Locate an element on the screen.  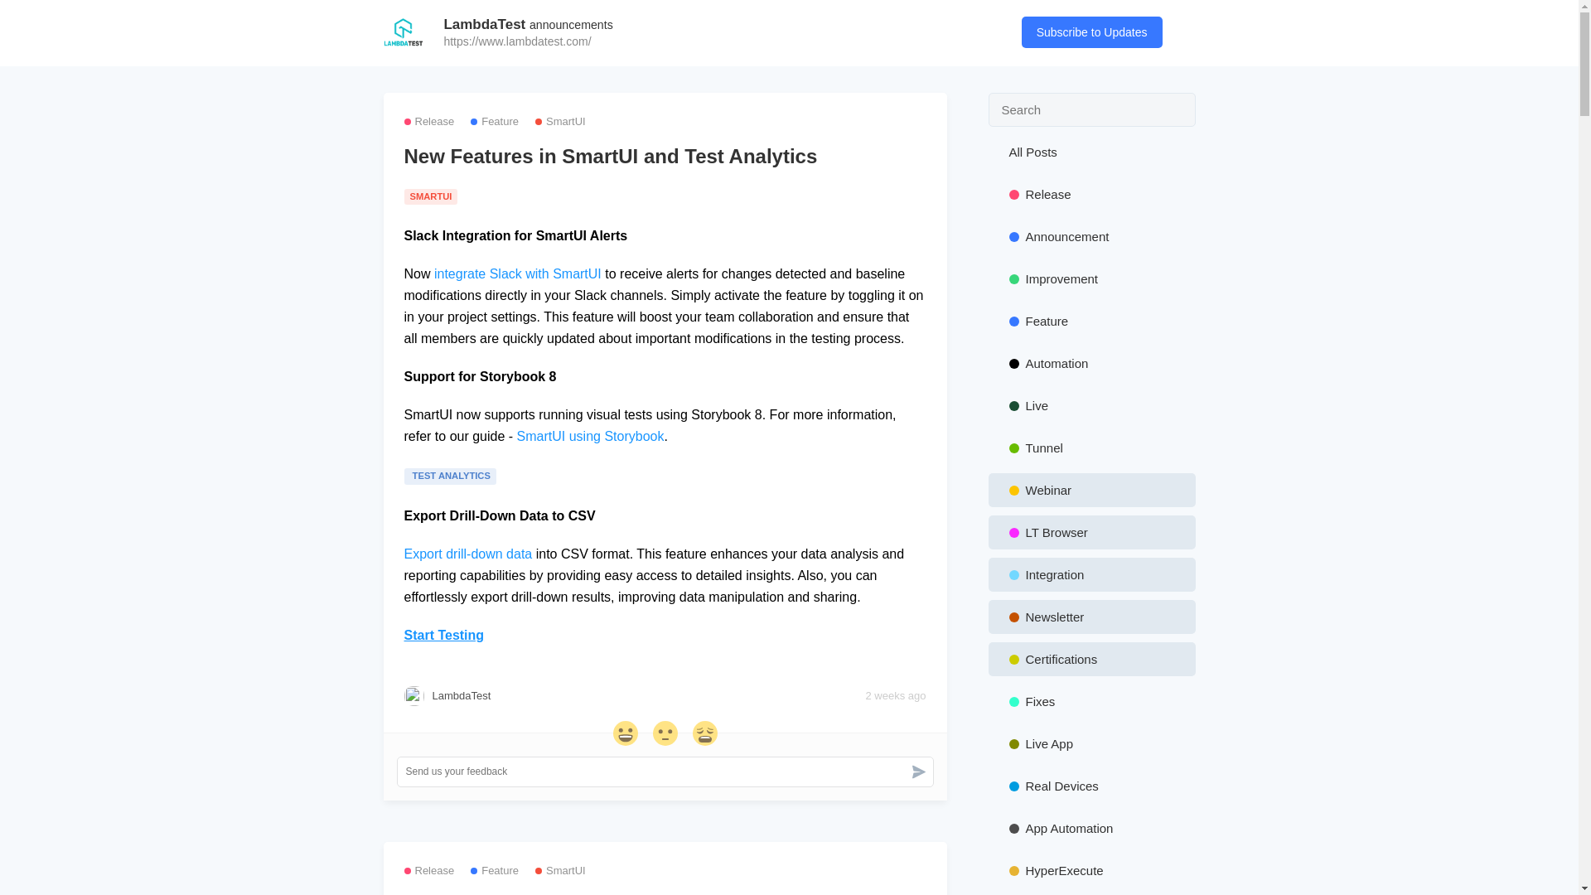
Export drill-down data is located at coordinates (468, 554).